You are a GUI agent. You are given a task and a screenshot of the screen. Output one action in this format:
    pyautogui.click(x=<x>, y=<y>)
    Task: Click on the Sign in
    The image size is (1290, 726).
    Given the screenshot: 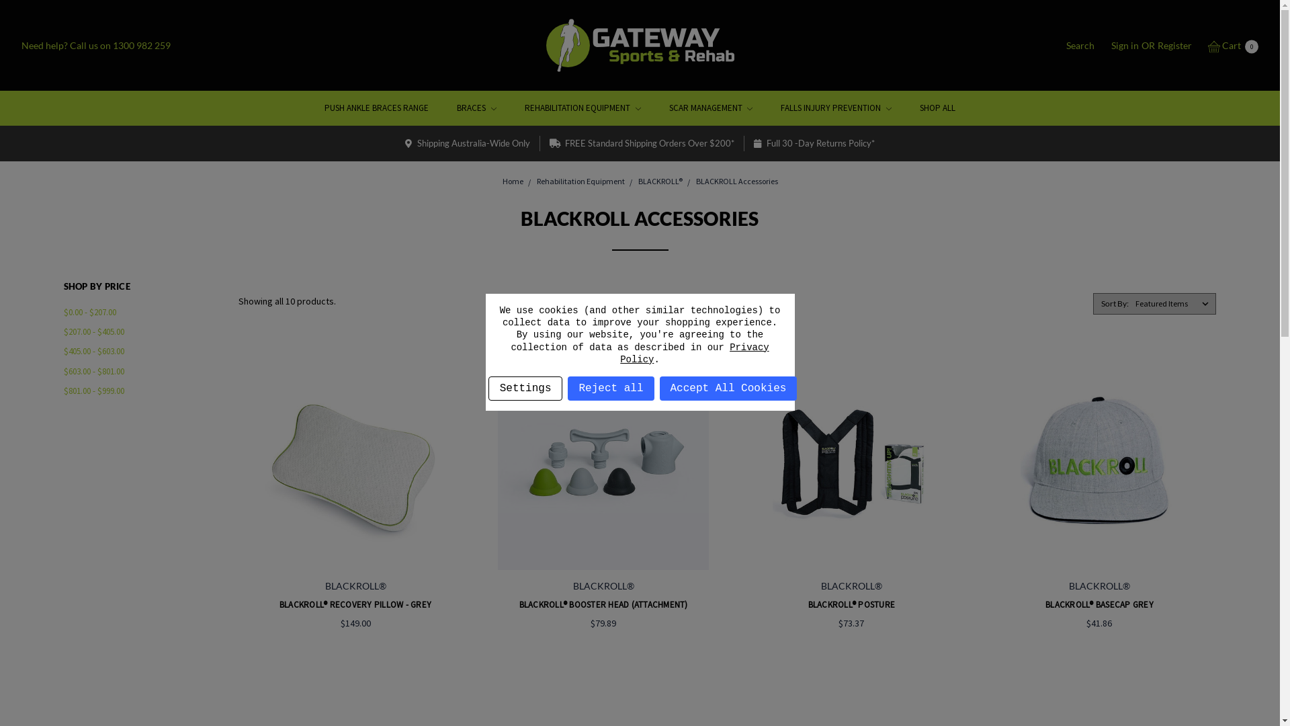 What is the action you would take?
    pyautogui.click(x=1125, y=46)
    